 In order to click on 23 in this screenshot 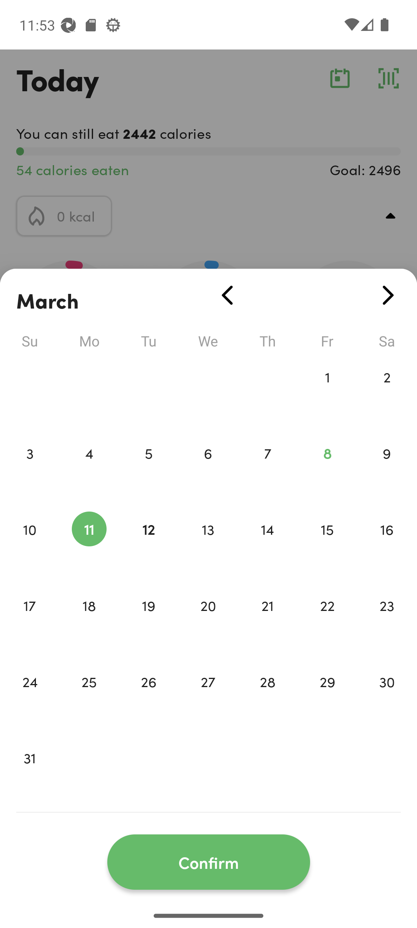, I will do `click(387, 622)`.